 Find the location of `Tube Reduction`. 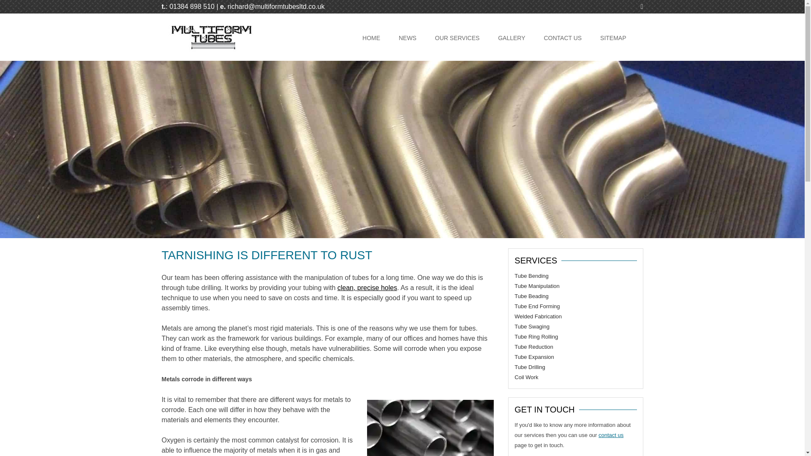

Tube Reduction is located at coordinates (533, 347).